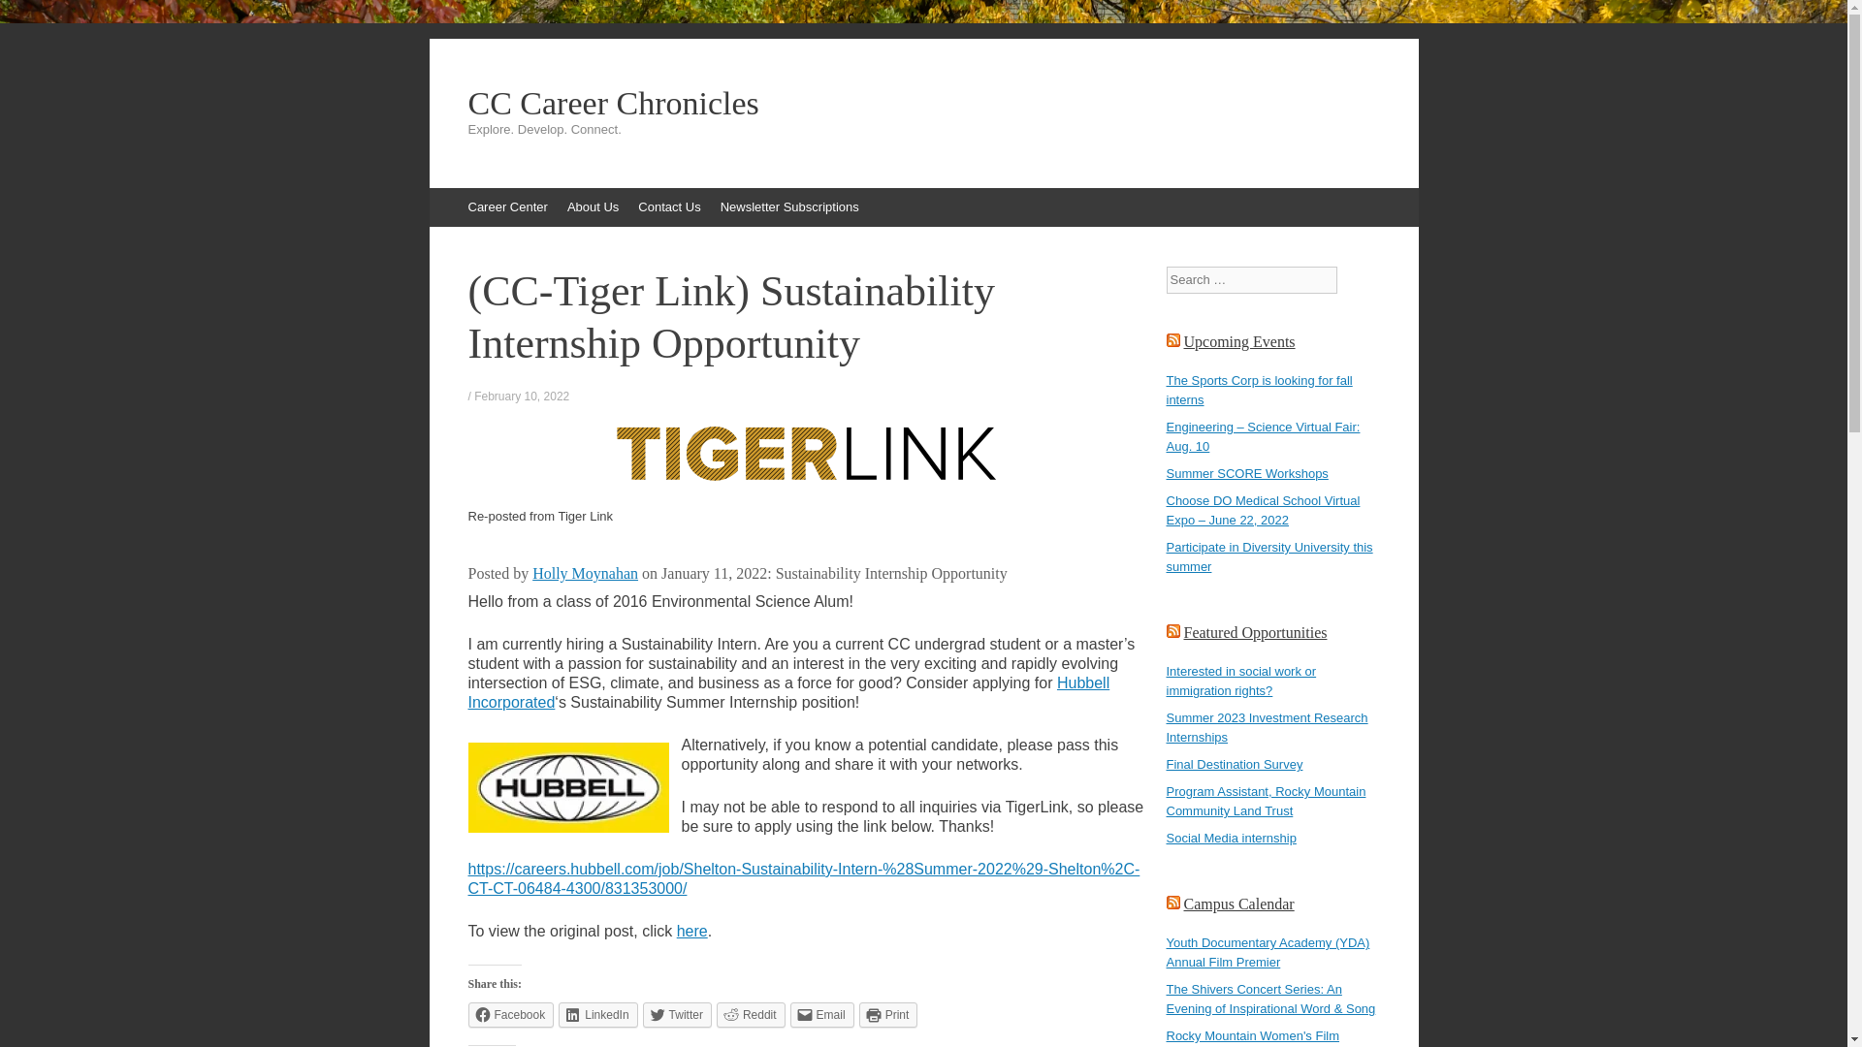 The image size is (1862, 1047). Describe the element at coordinates (593, 207) in the screenshot. I see `Learn more about our team.` at that location.